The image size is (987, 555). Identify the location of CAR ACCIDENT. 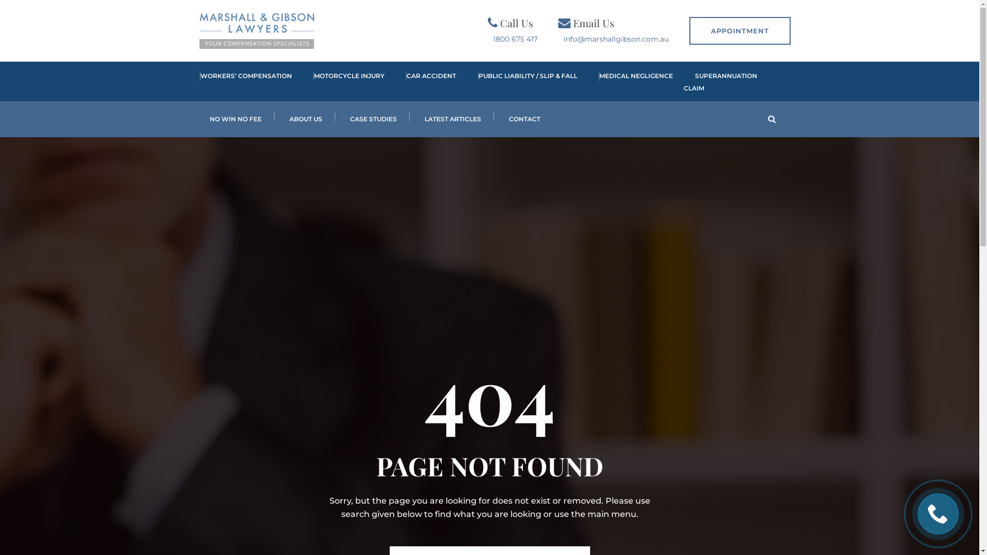
(426, 82).